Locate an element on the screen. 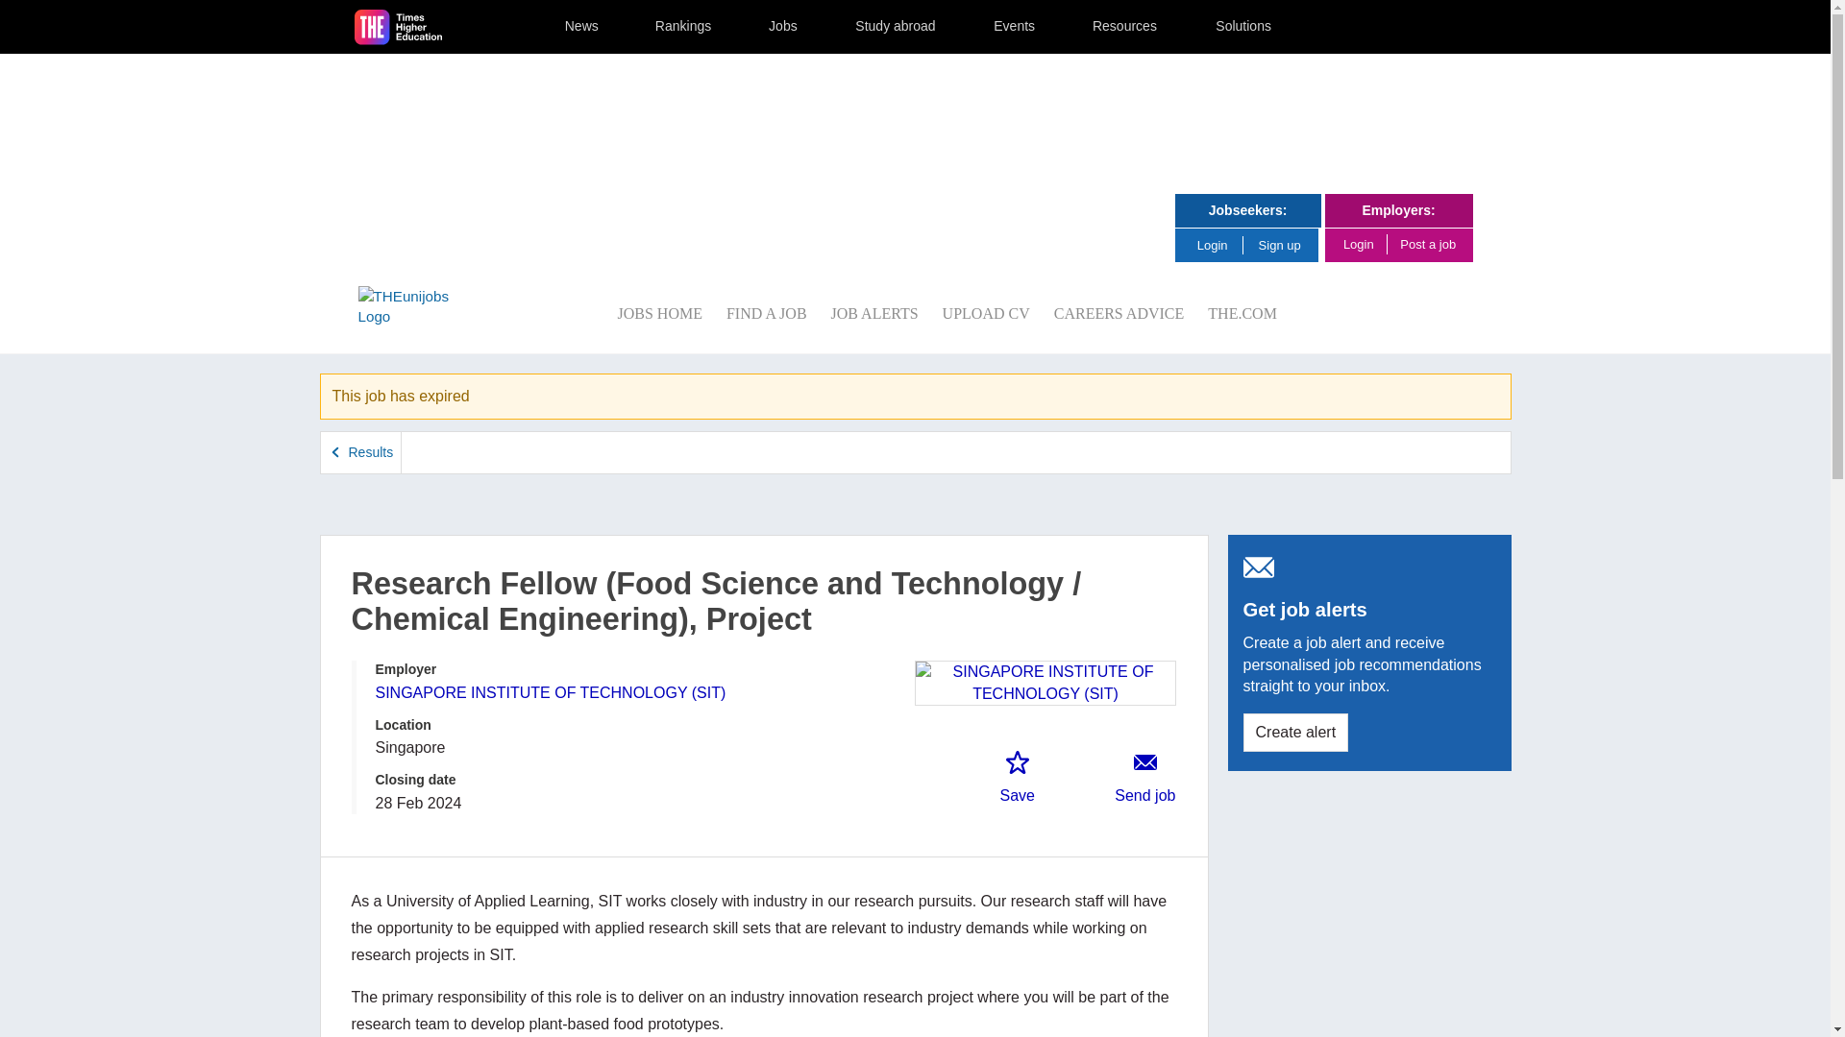  Events is located at coordinates (1015, 27).